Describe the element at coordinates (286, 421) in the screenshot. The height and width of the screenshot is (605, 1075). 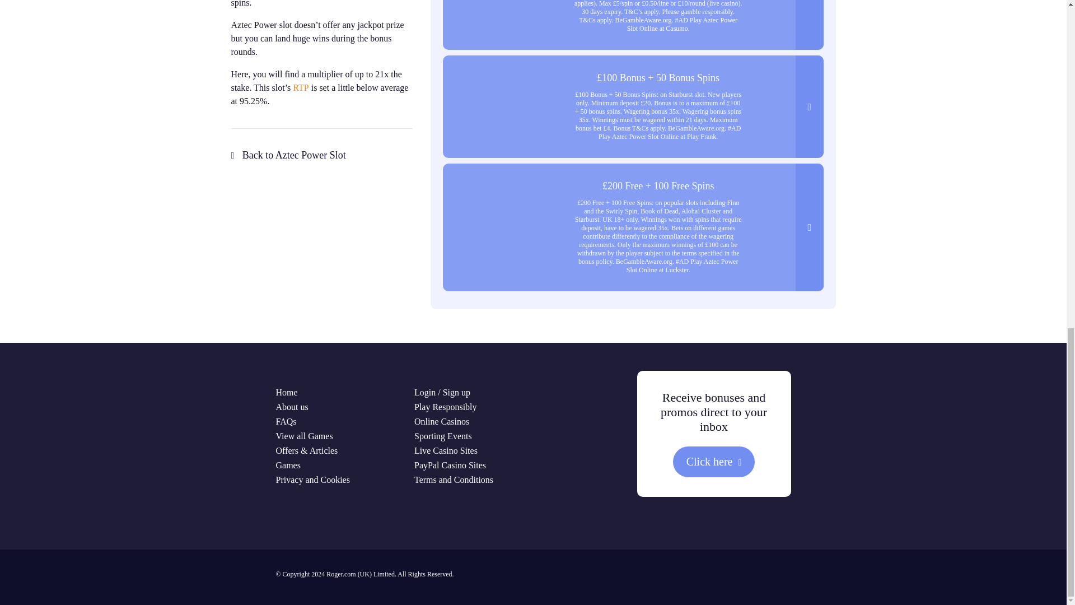
I see `FAQs` at that location.